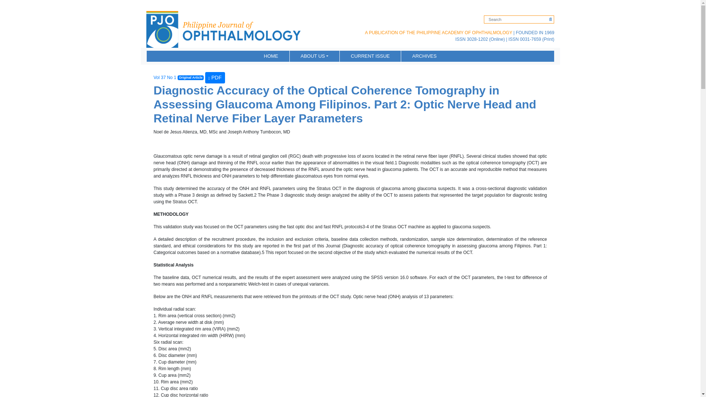 The height and width of the screenshot is (397, 706). I want to click on ABOUT US, so click(315, 56).